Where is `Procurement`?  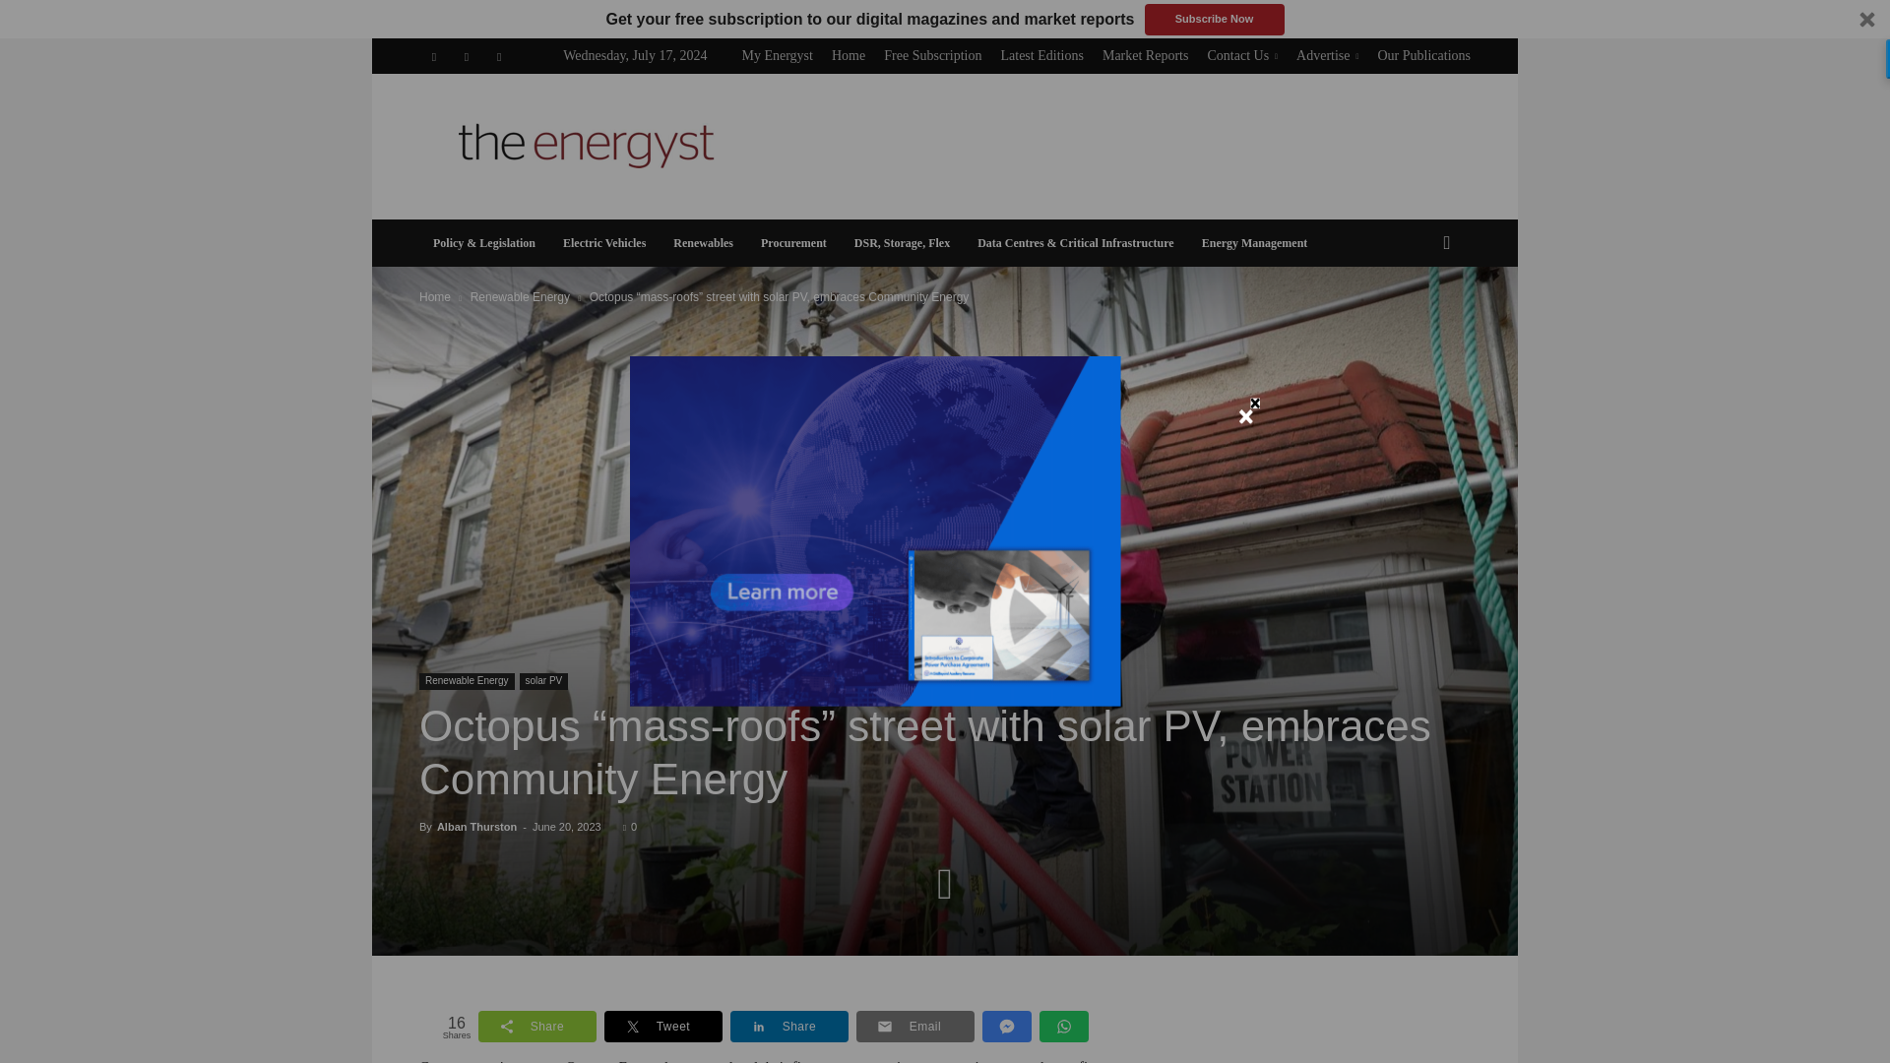
Procurement is located at coordinates (793, 242).